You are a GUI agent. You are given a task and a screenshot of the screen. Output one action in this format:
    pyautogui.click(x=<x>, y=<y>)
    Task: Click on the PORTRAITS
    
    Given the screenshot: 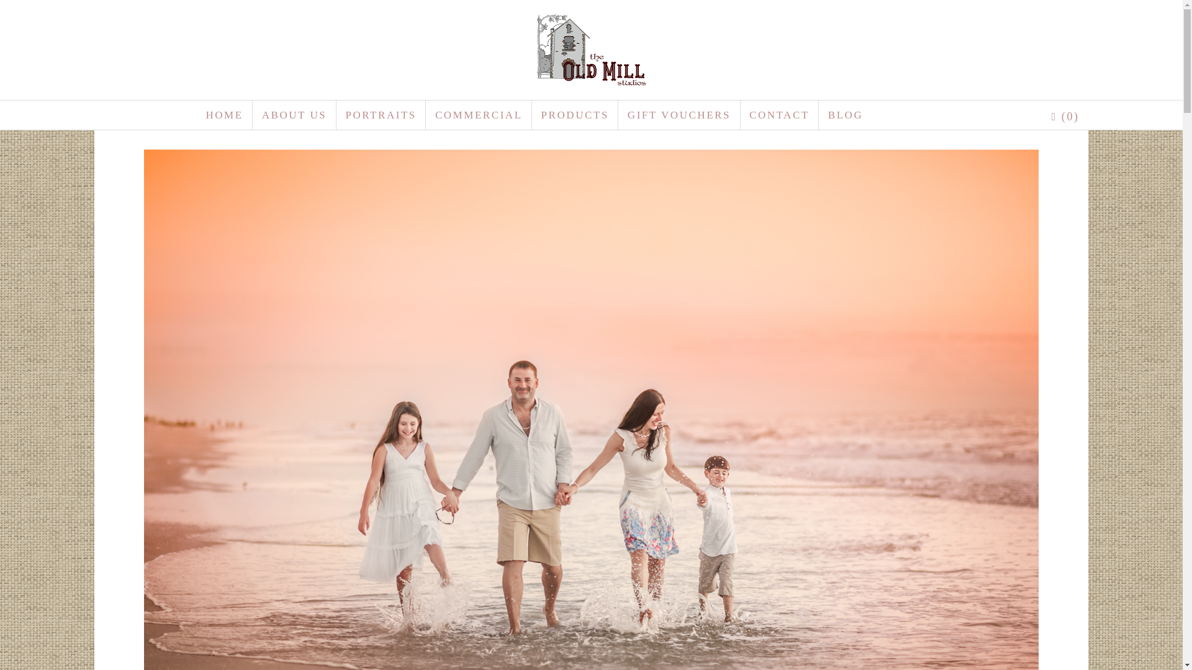 What is the action you would take?
    pyautogui.click(x=381, y=115)
    